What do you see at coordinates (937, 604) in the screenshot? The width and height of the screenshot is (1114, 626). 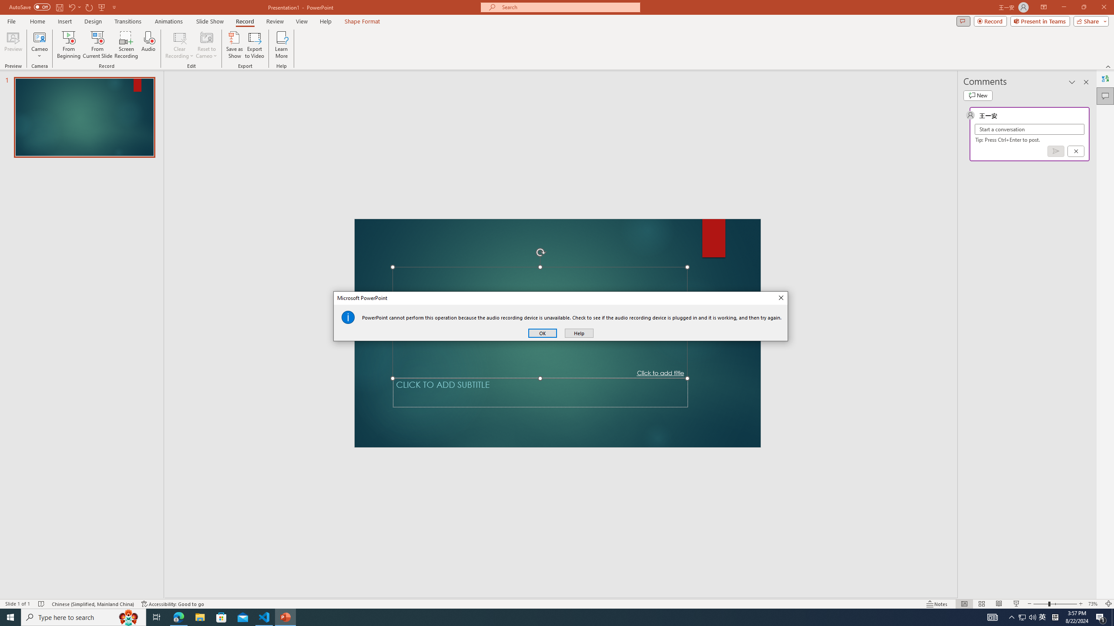 I see `Notes ` at bounding box center [937, 604].